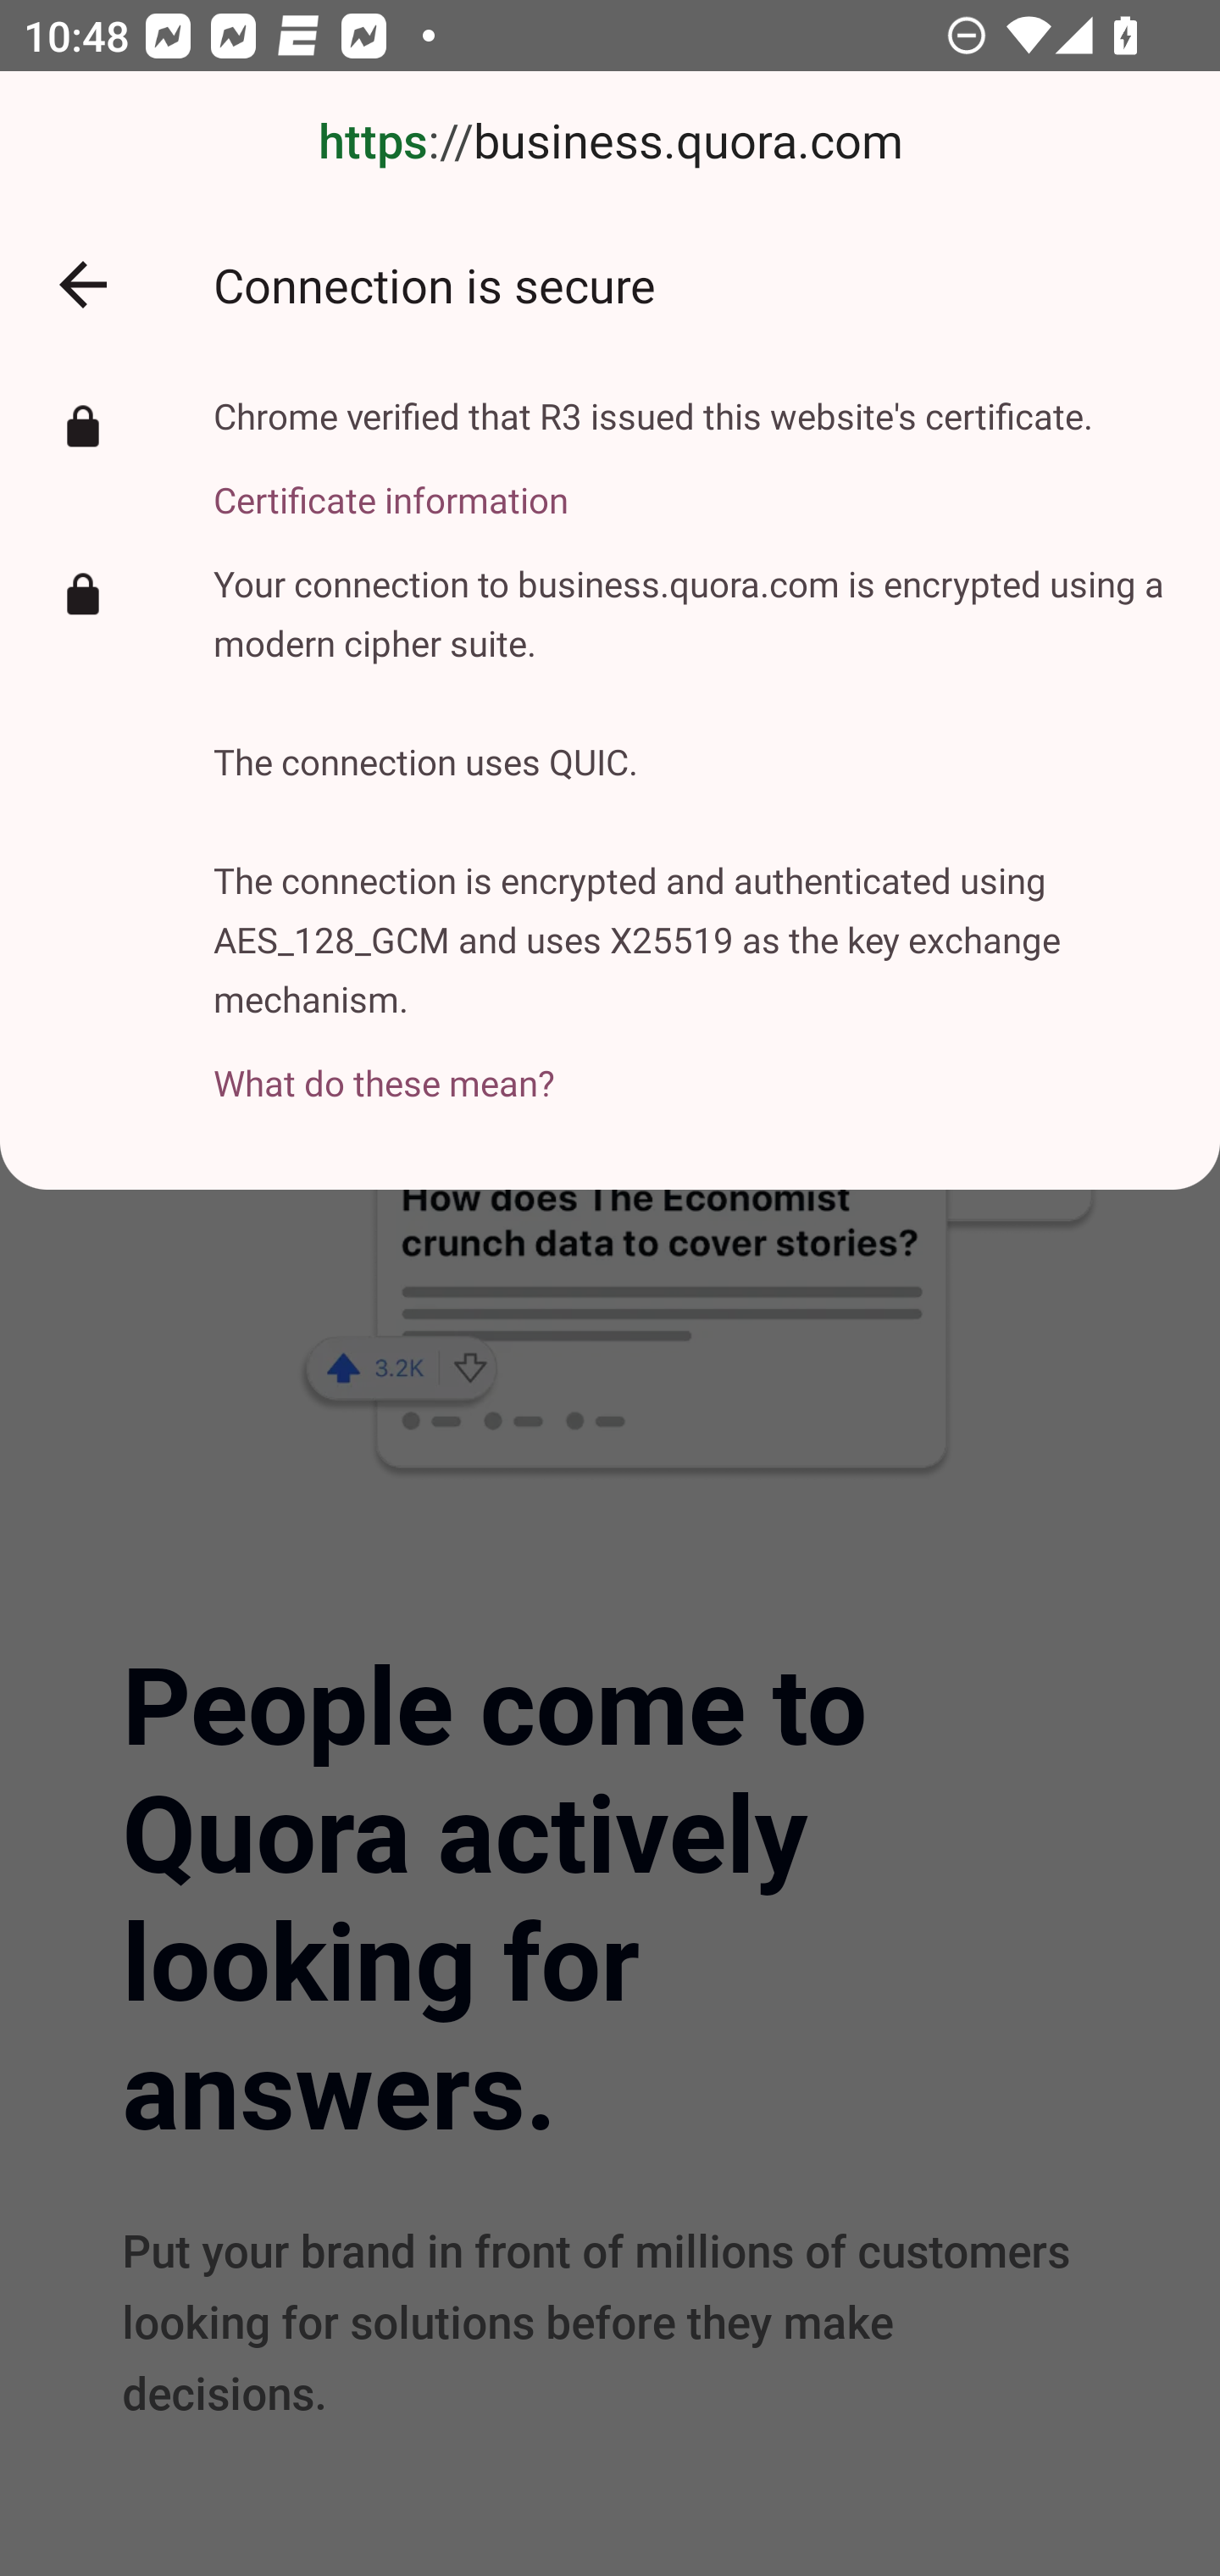 This screenshot has height=2576, width=1220. I want to click on https://business.quora.com, so click(610, 142).